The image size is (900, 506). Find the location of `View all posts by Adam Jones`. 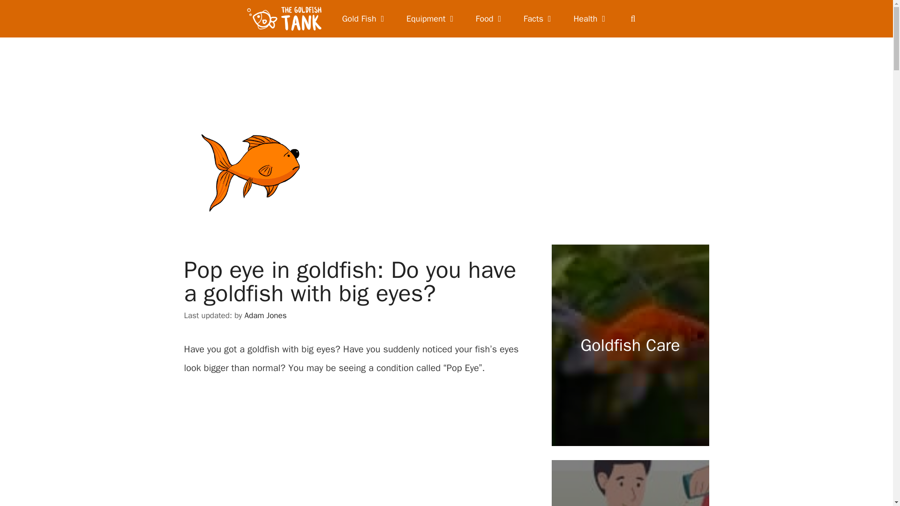

View all posts by Adam Jones is located at coordinates (266, 315).